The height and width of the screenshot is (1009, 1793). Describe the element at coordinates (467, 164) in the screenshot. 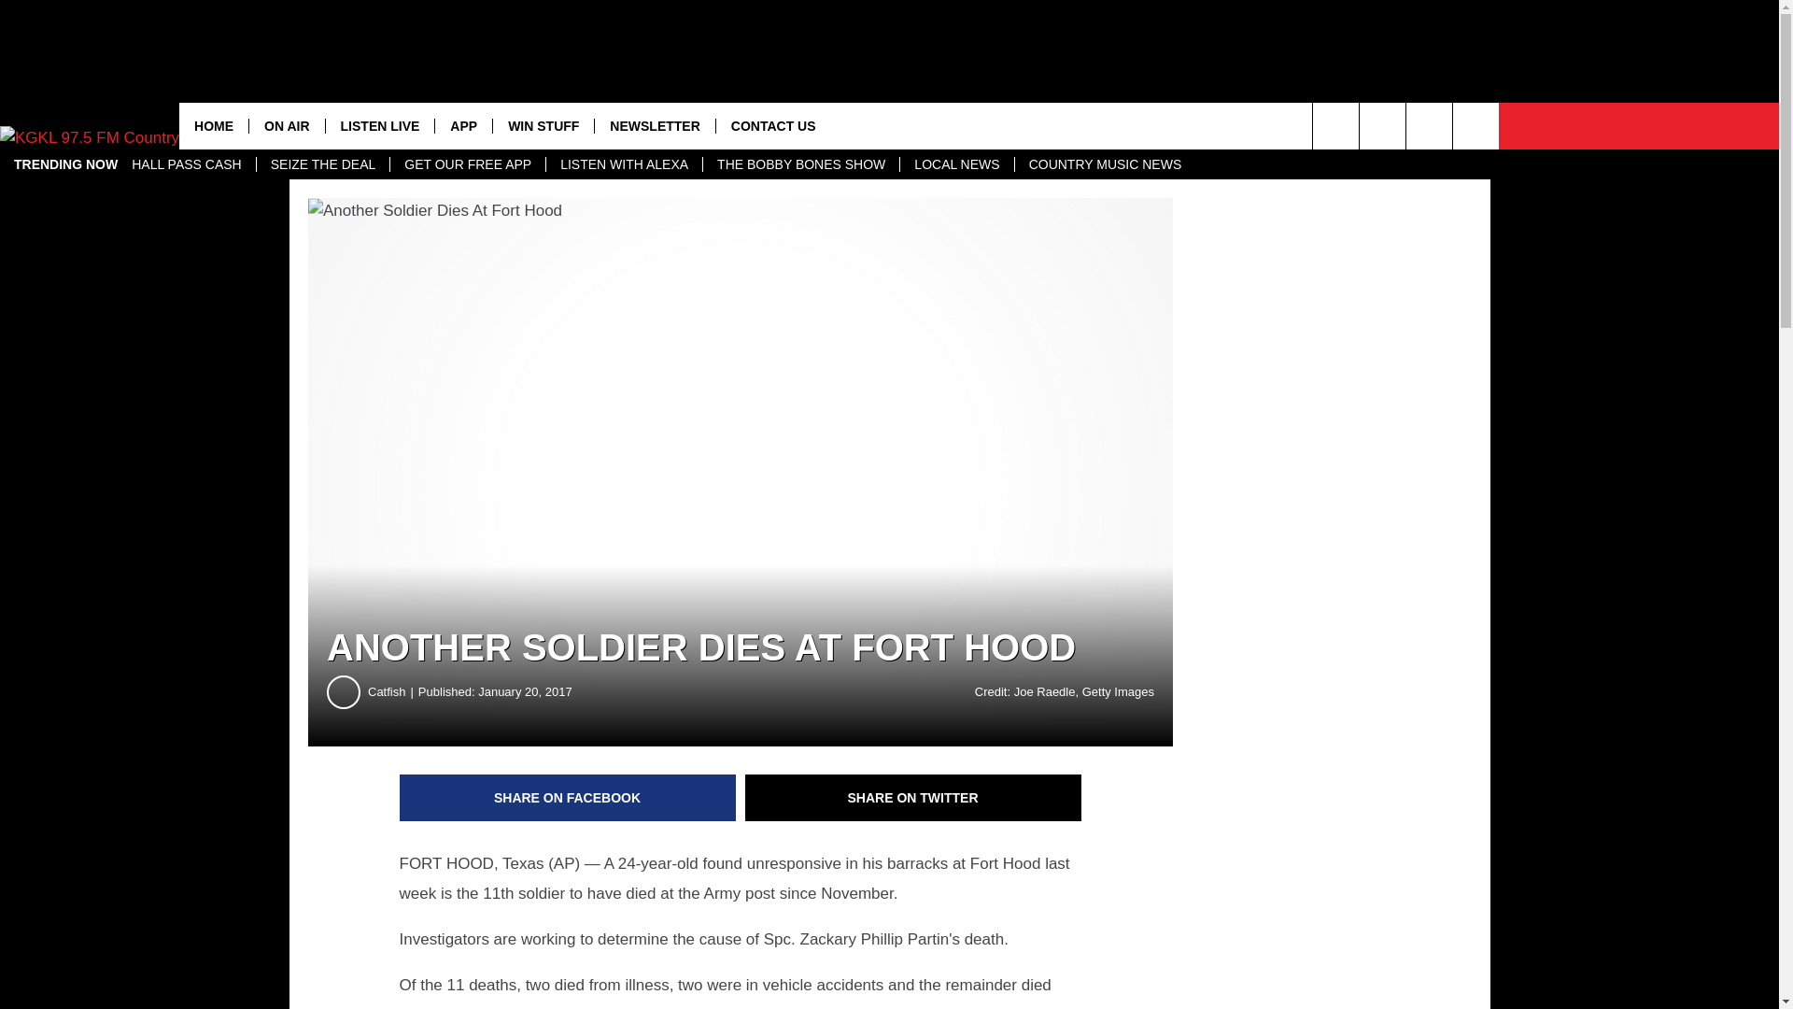

I see `GET OUR FREE APP` at that location.